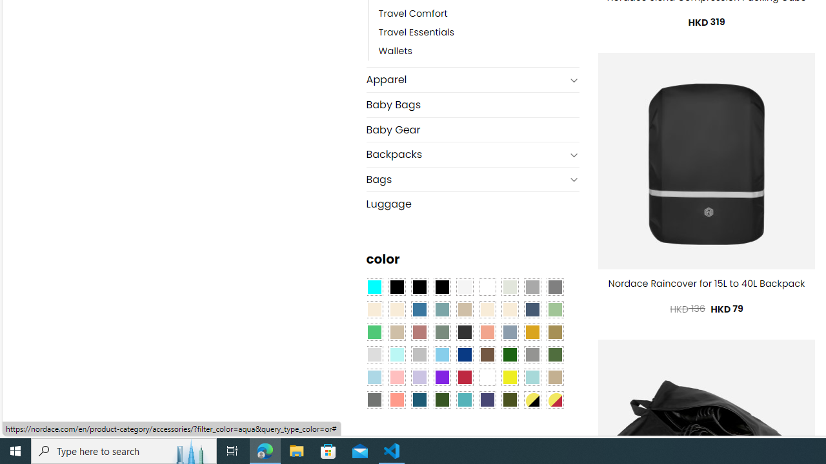  I want to click on Luggage, so click(472, 204).